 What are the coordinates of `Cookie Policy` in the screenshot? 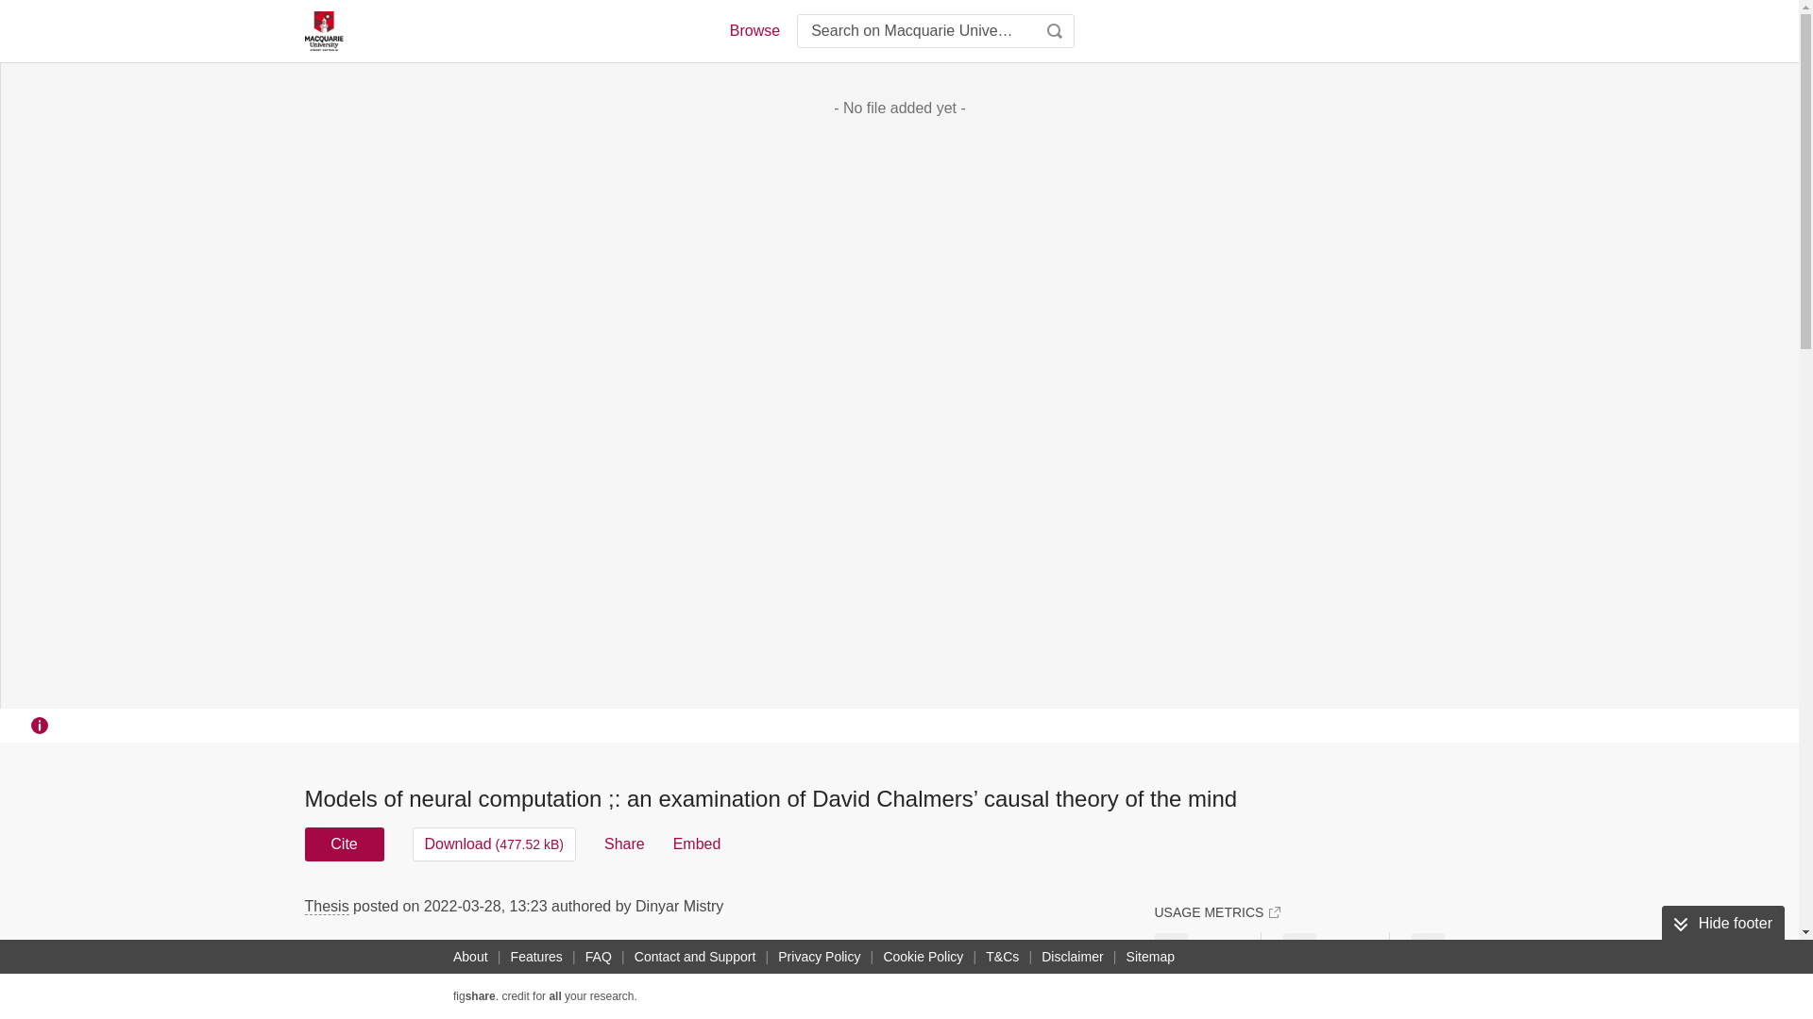 It's located at (923, 957).